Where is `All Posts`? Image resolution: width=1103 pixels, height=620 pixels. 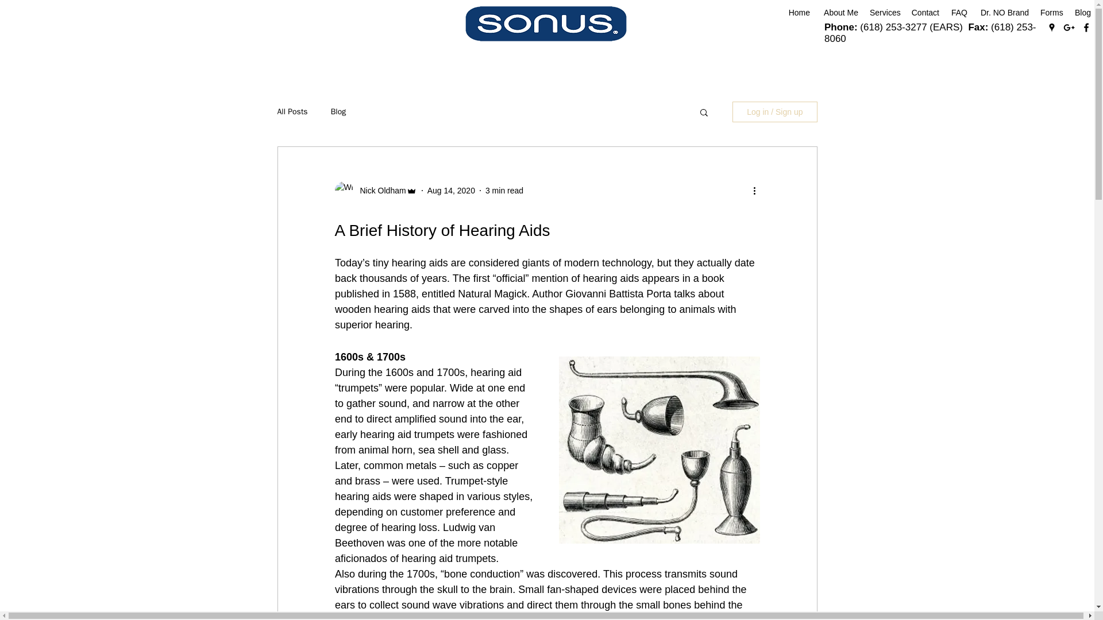
All Posts is located at coordinates (292, 111).